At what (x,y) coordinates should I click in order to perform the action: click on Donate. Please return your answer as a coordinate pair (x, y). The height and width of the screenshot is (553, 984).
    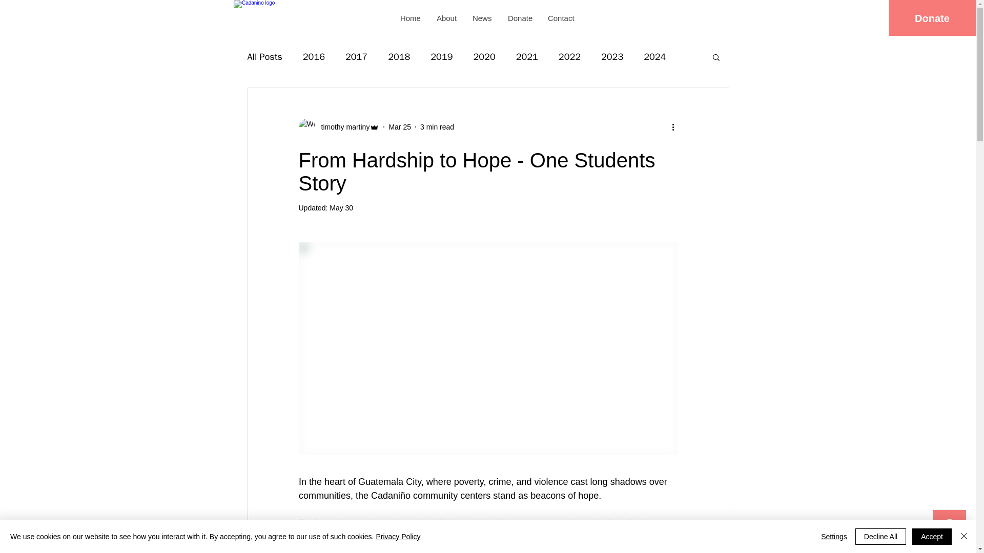
    Looking at the image, I should click on (932, 18).